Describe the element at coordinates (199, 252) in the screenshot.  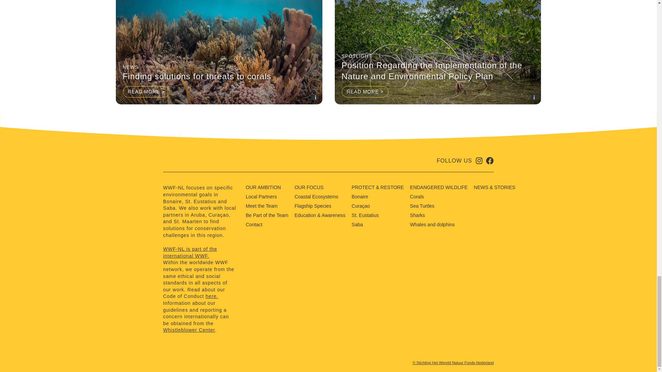
I see `WWF-NL is part of the international WWF.` at that location.